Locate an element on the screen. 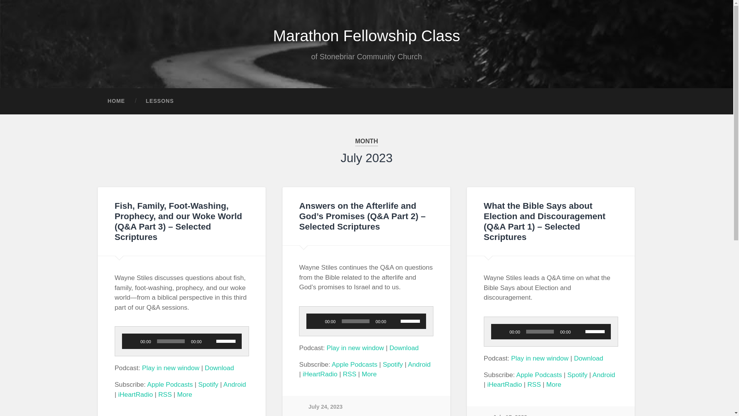  iHeartRadio is located at coordinates (135, 394).